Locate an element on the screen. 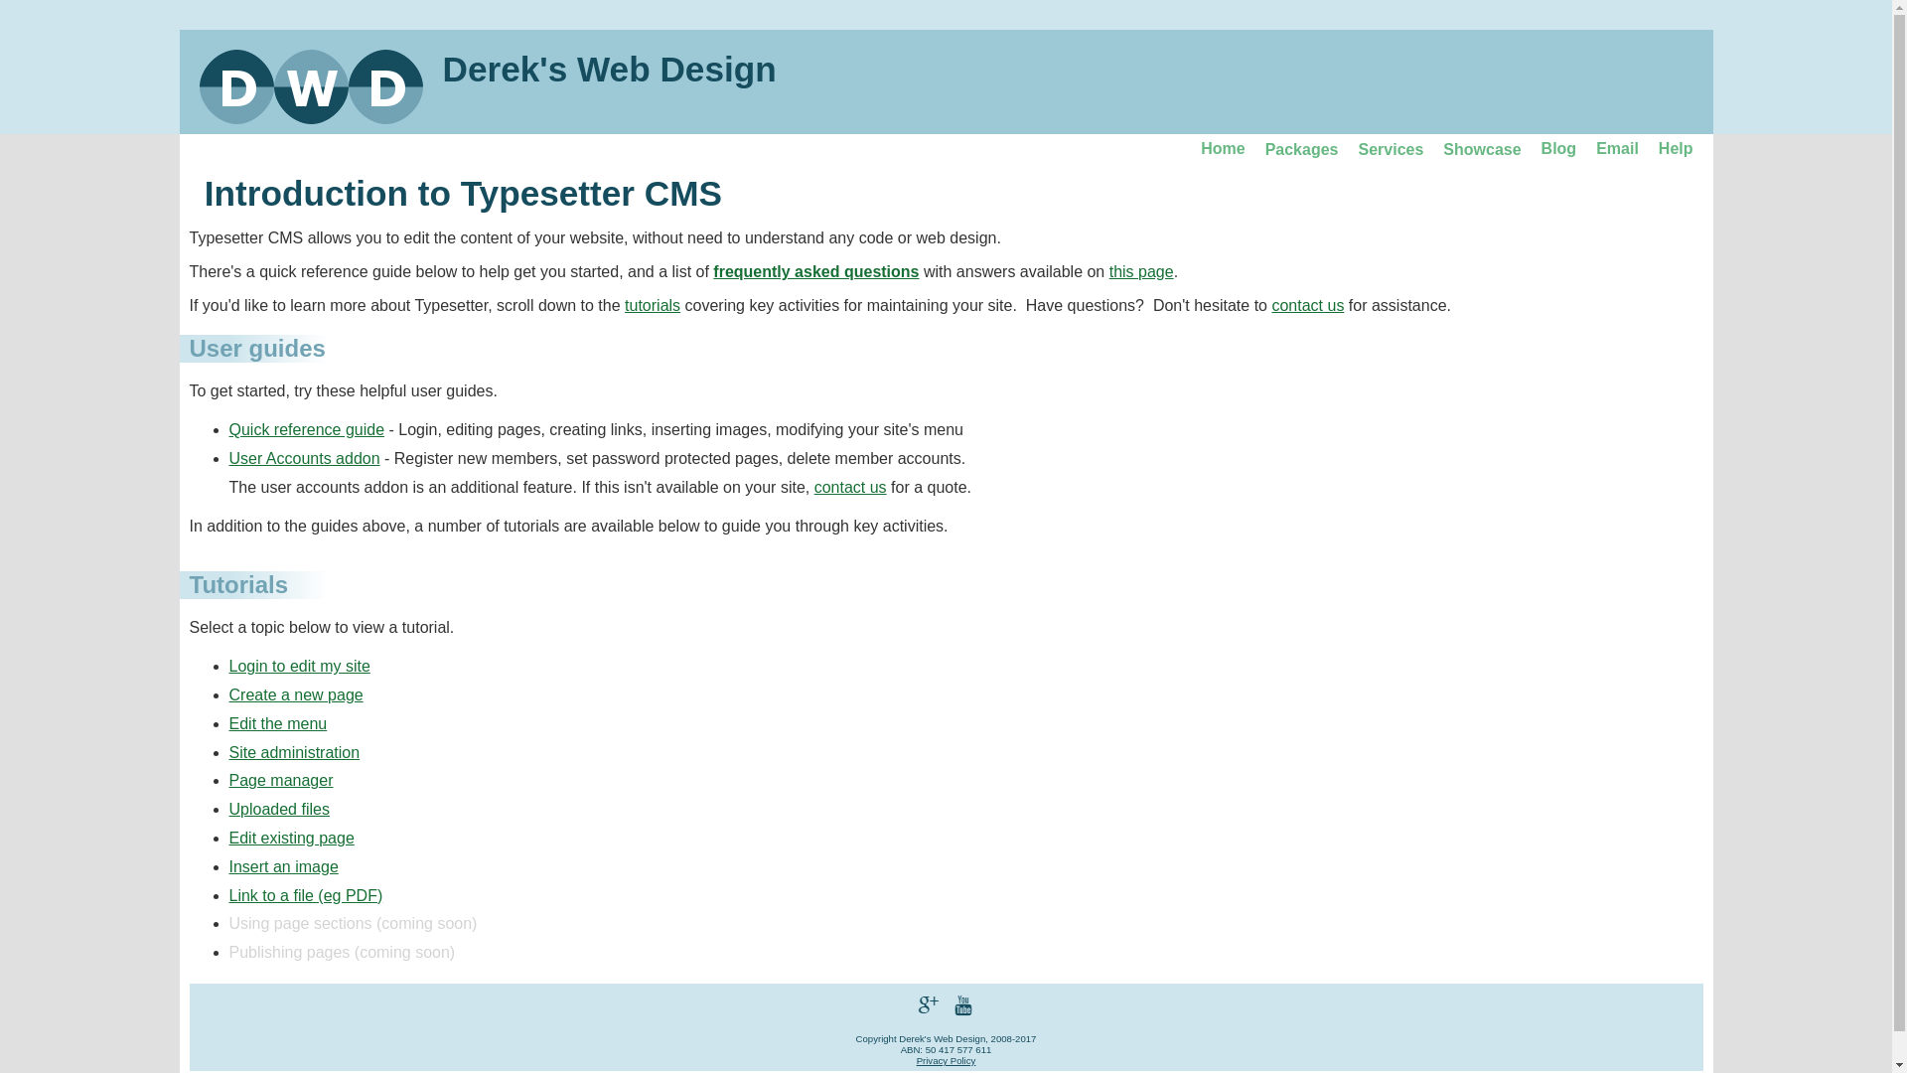 This screenshot has height=1073, width=1907. contact us is located at coordinates (1307, 306).